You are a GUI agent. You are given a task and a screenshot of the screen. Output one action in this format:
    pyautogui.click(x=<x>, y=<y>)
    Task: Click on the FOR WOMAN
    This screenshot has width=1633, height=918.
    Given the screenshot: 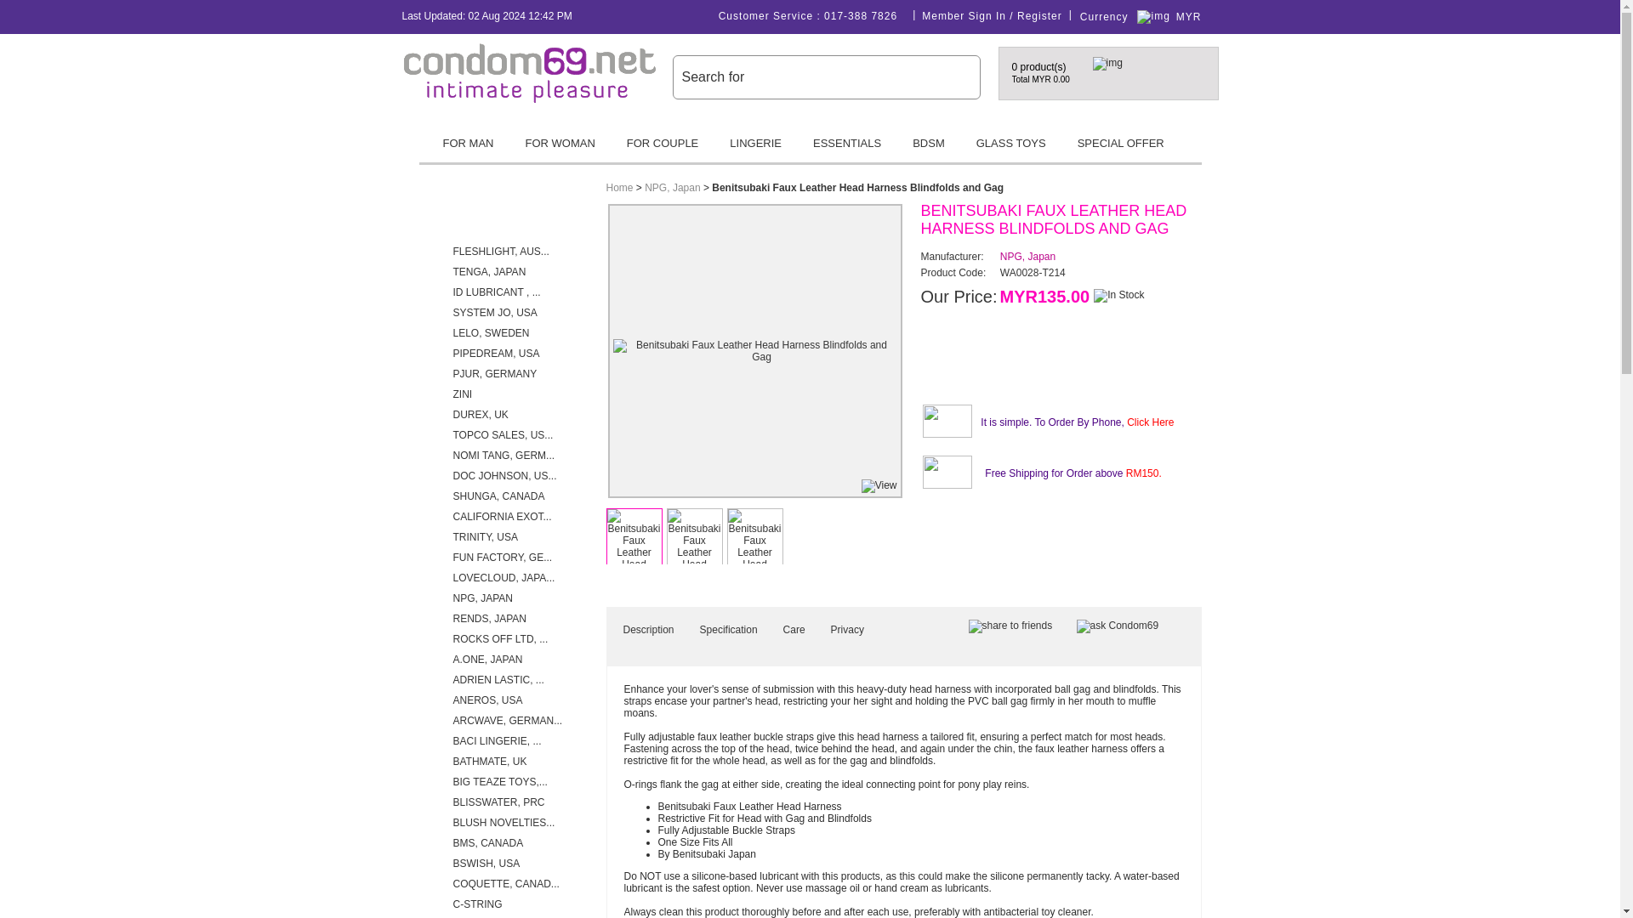 What is the action you would take?
    pyautogui.click(x=560, y=150)
    